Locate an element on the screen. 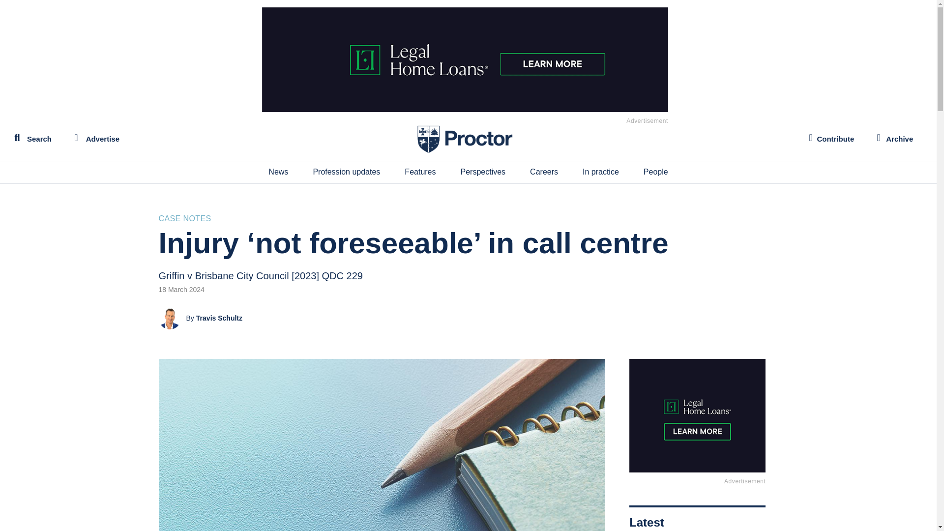  People is located at coordinates (656, 172).